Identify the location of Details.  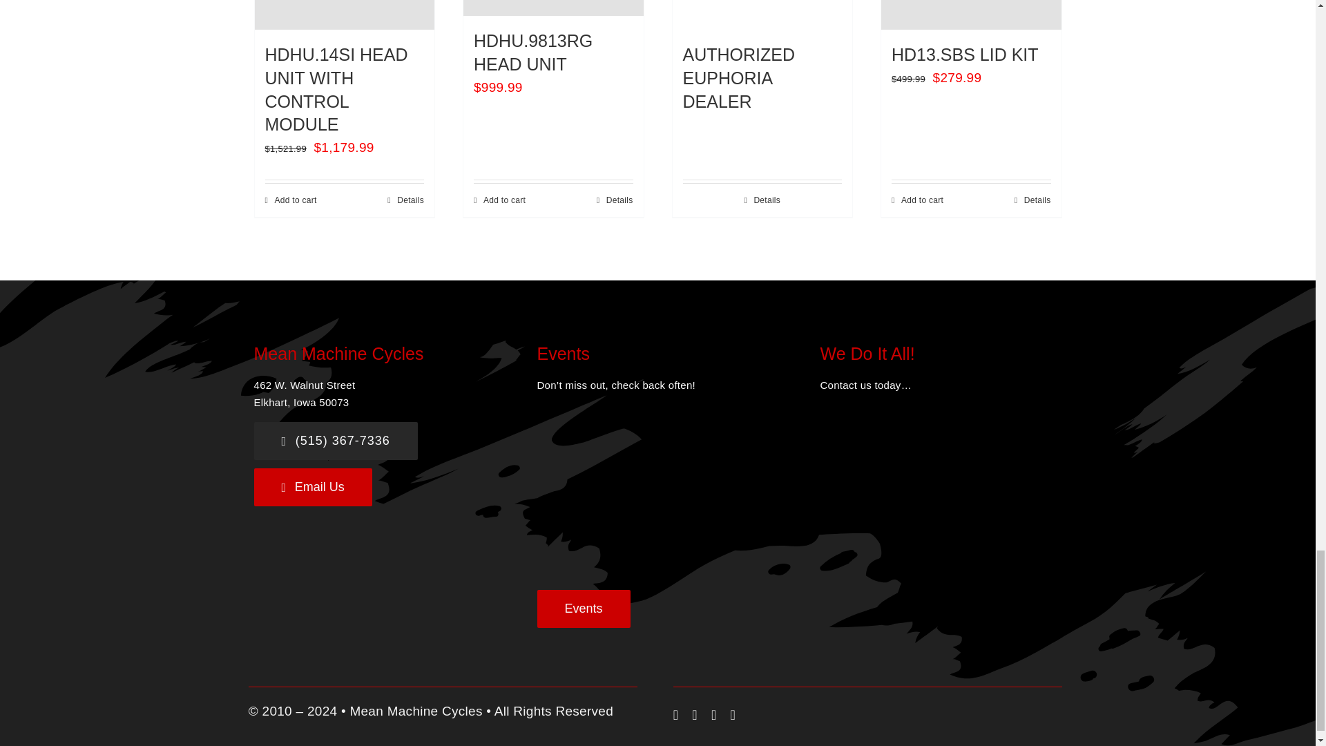
(405, 200).